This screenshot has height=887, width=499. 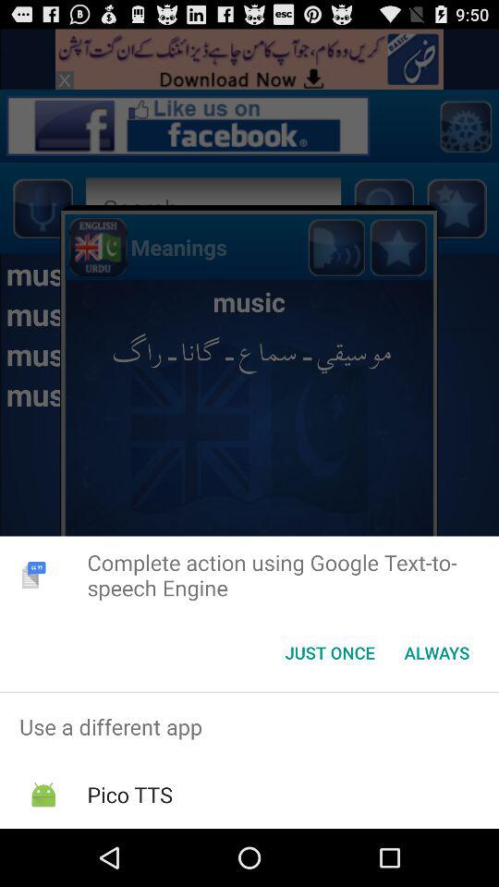 What do you see at coordinates (436, 652) in the screenshot?
I see `select the item next to the just once` at bounding box center [436, 652].